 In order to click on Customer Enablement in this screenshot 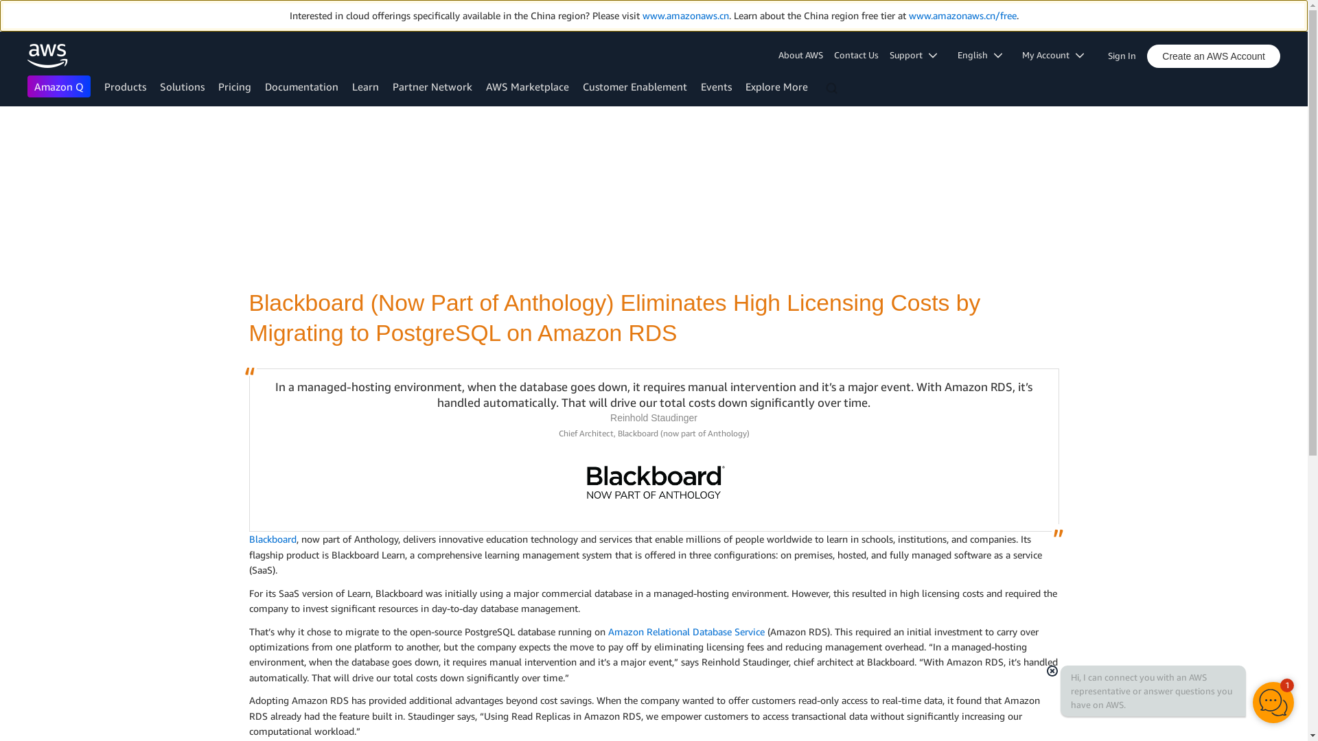, I will do `click(634, 86)`.